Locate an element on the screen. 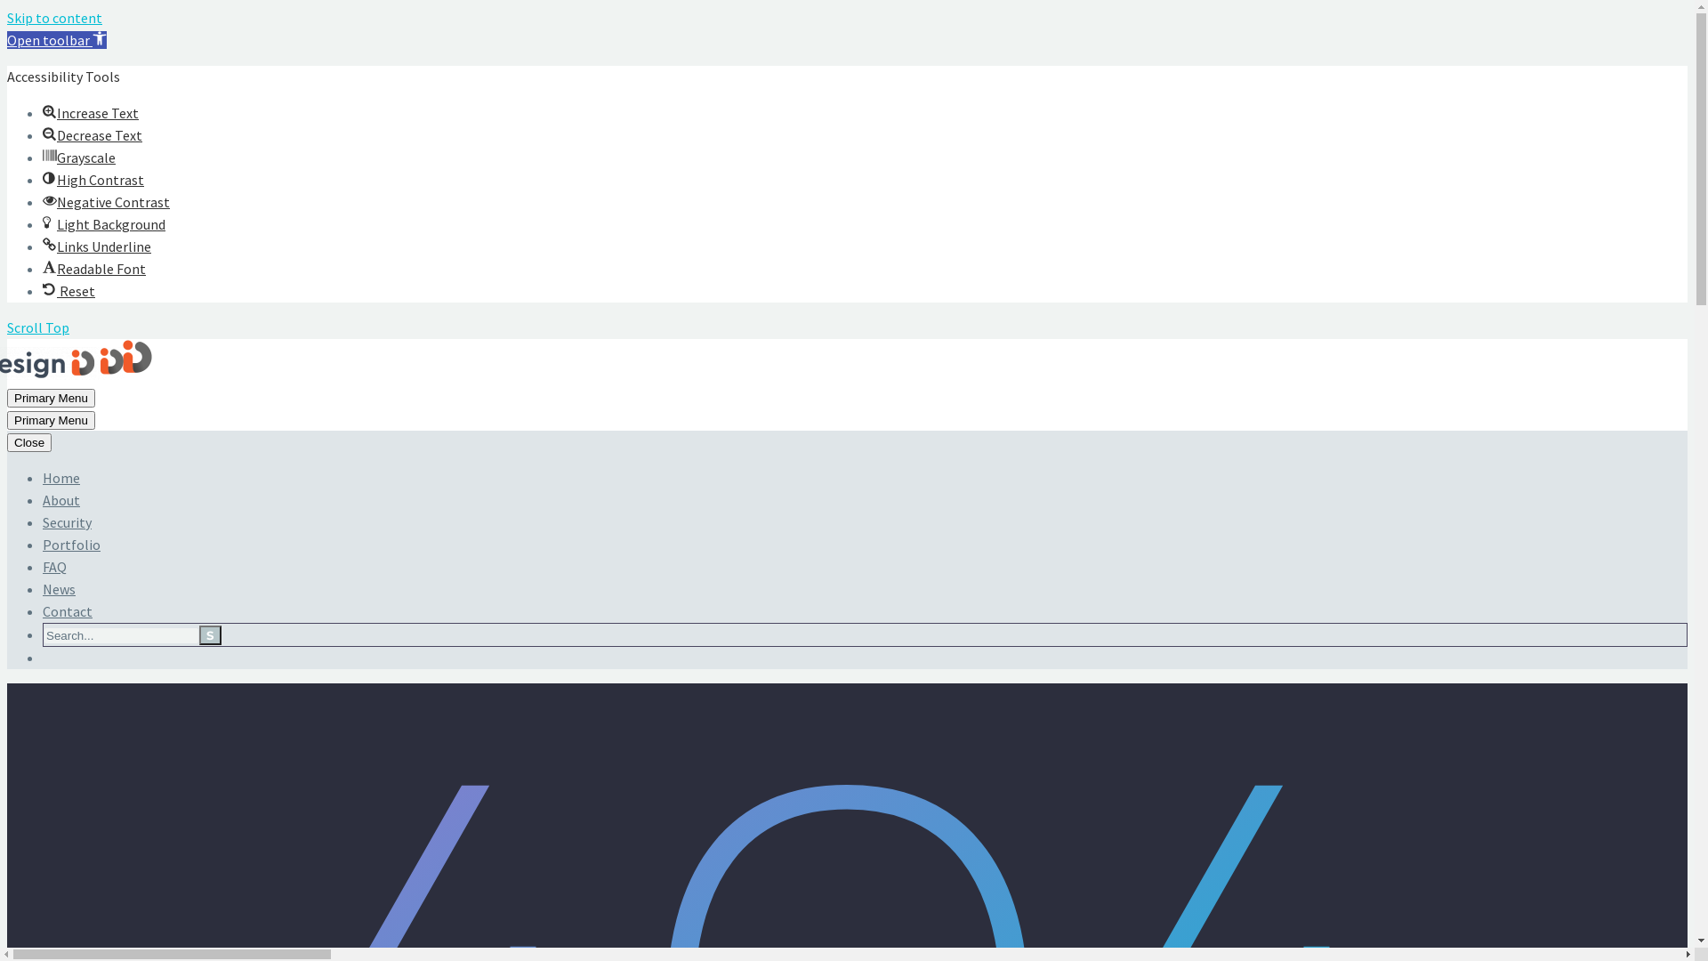  Primary Menu is located at coordinates (52, 420).